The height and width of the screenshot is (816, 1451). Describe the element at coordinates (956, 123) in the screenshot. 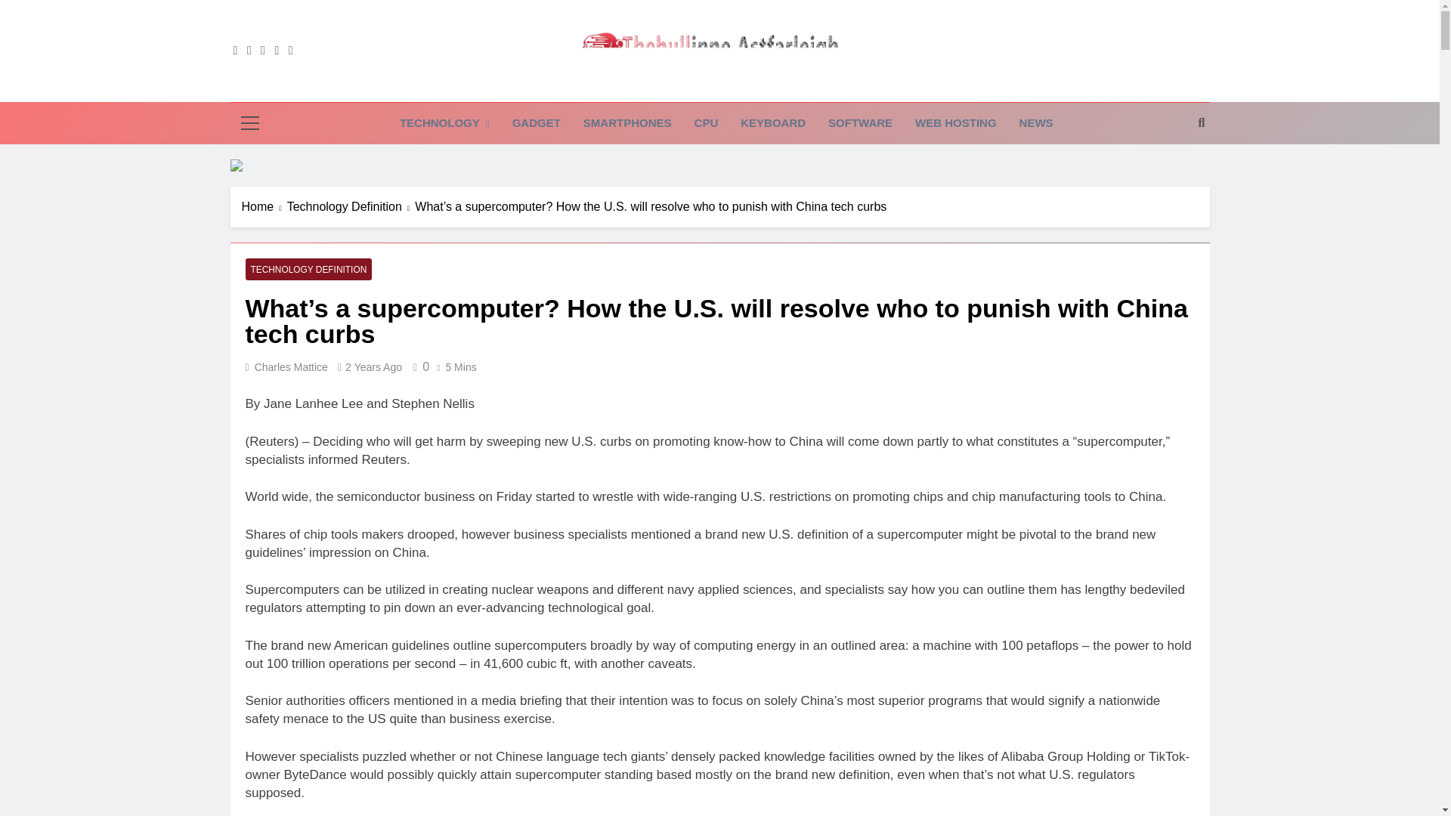

I see `WEB HOSTING` at that location.